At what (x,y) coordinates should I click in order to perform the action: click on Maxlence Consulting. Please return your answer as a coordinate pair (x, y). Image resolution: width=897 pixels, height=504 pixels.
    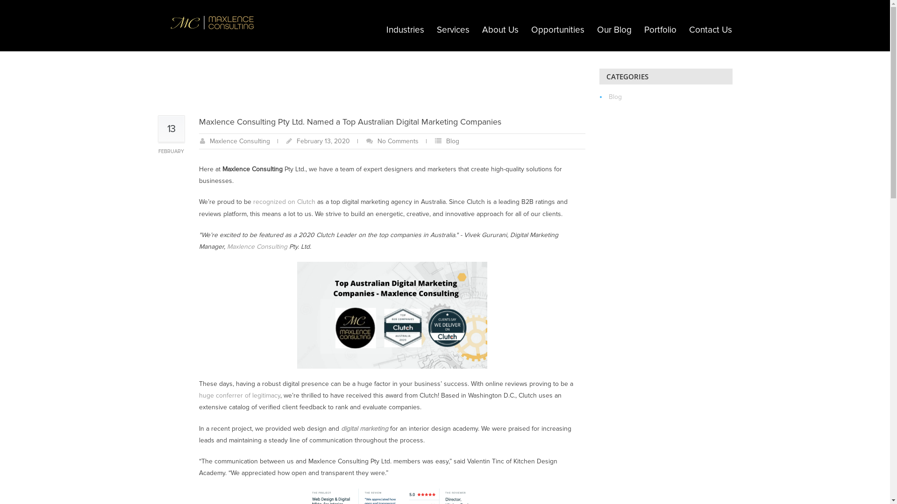
    Looking at the image, I should click on (257, 246).